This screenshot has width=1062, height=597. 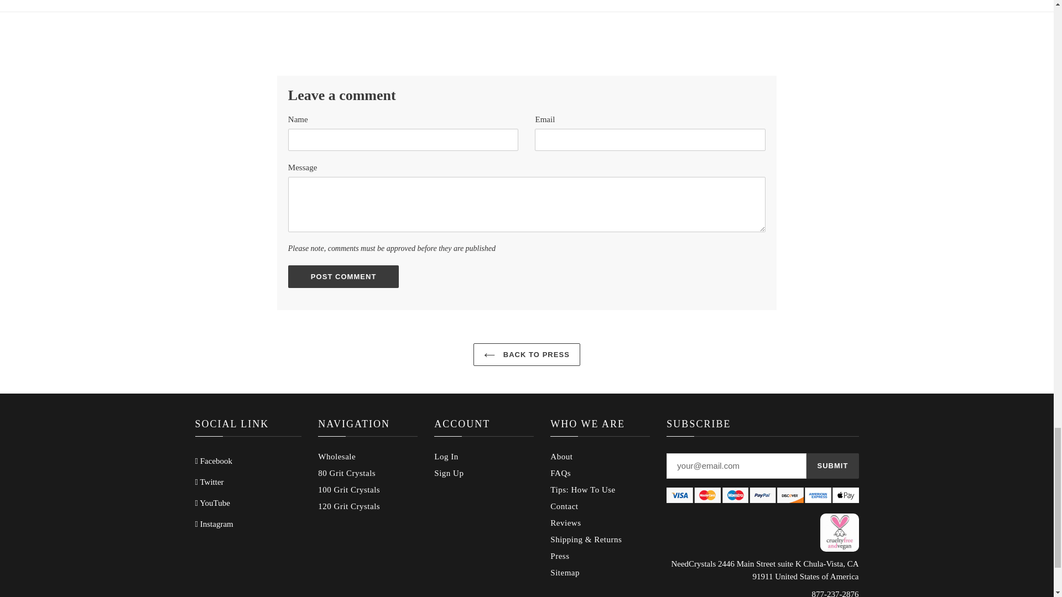 What do you see at coordinates (527, 355) in the screenshot?
I see `BACK TO PRESS` at bounding box center [527, 355].